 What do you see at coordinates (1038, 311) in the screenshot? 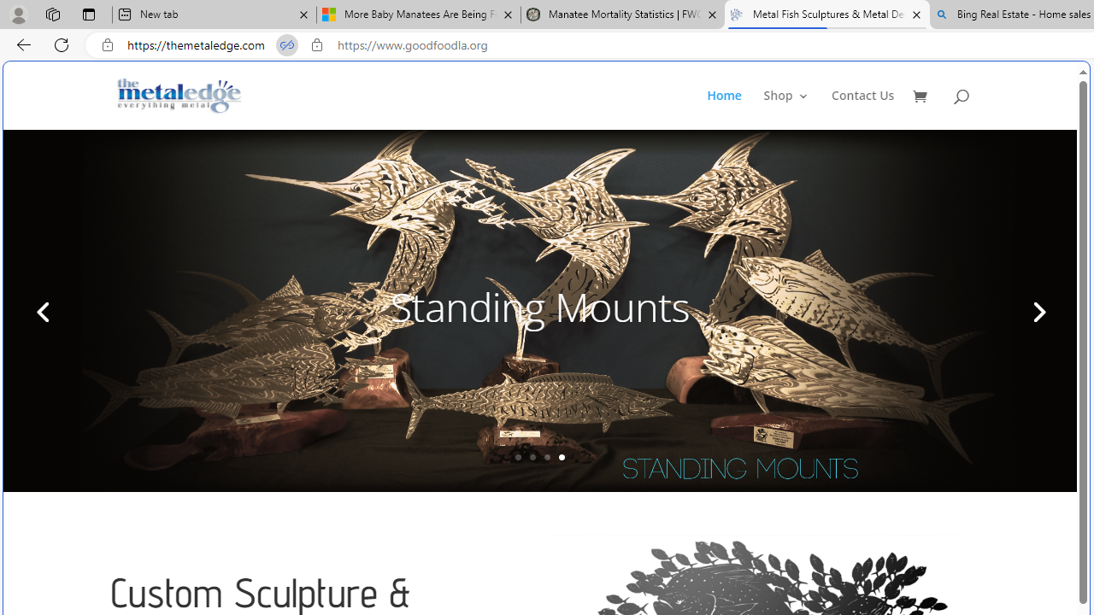
I see `5` at bounding box center [1038, 311].